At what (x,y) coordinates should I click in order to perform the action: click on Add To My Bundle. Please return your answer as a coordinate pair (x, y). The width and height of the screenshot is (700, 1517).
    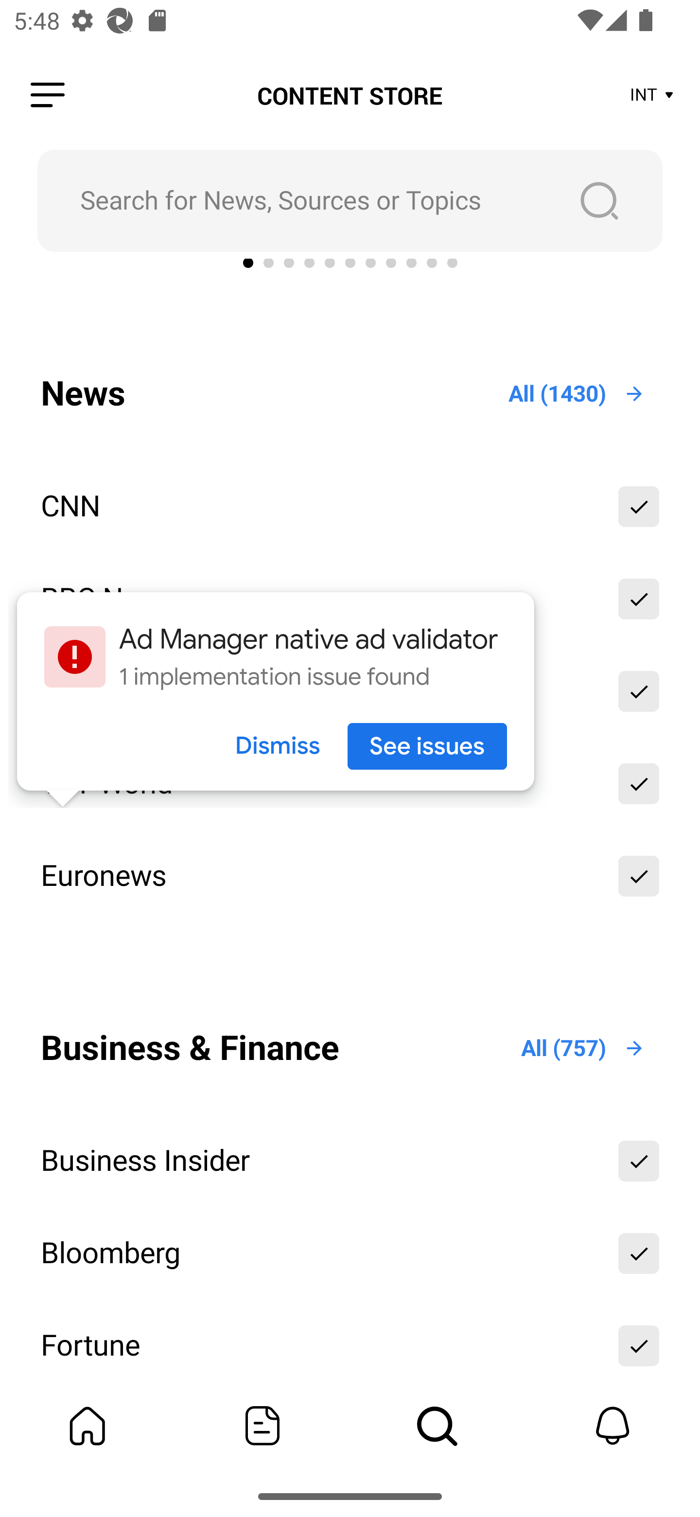
    Looking at the image, I should click on (639, 599).